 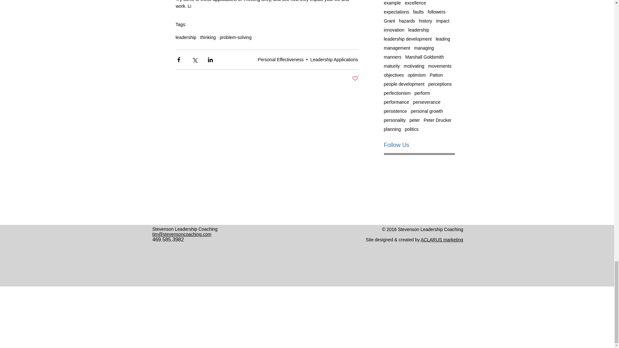 What do you see at coordinates (235, 37) in the screenshot?
I see `problem-solving` at bounding box center [235, 37].